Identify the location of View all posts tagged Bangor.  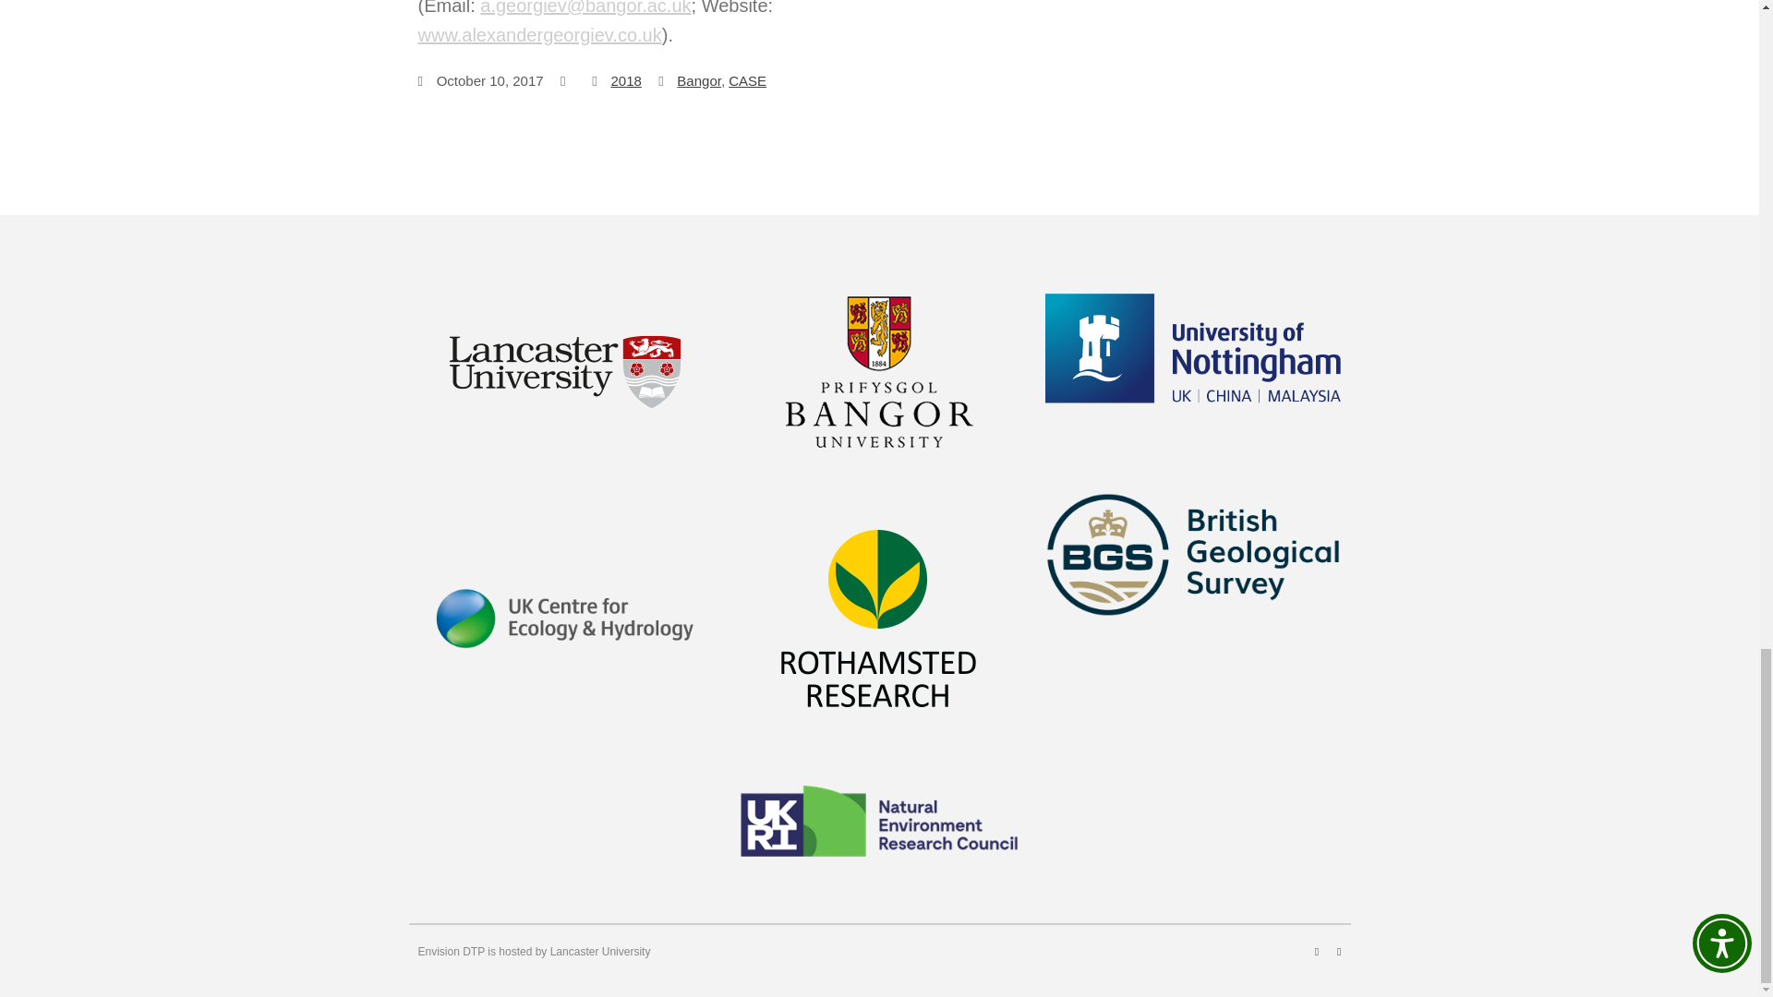
(699, 80).